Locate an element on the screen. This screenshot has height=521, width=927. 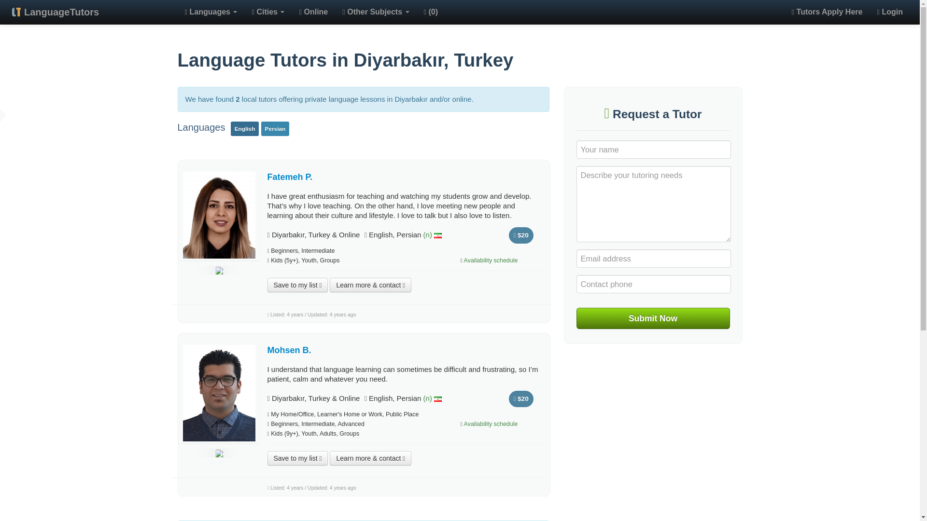
Video introduction is located at coordinates (218, 452).